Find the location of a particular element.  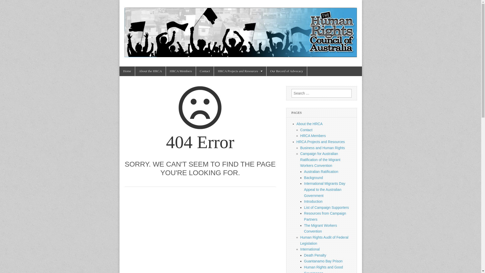

Guantanamo Bay Prison is located at coordinates (323, 261).